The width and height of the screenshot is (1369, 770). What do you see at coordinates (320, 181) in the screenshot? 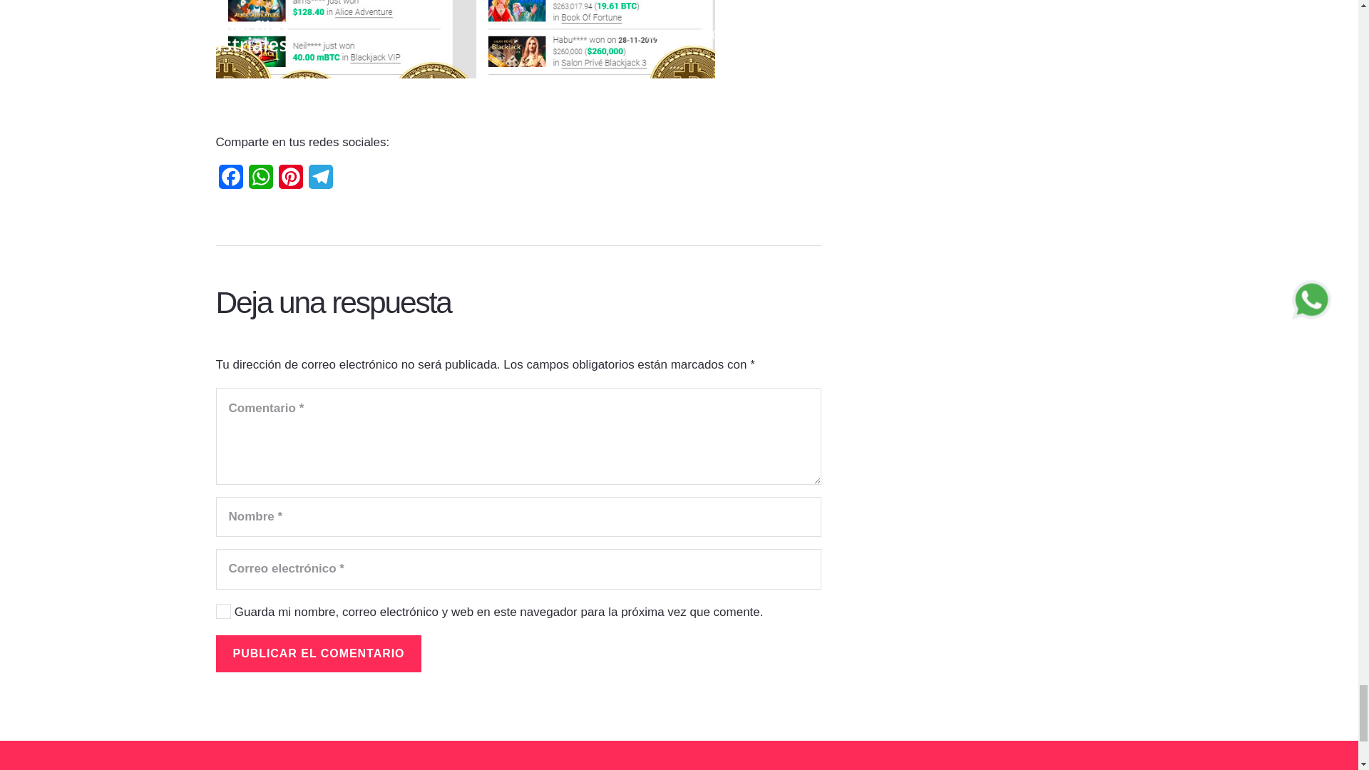
I see `Telegram` at bounding box center [320, 181].